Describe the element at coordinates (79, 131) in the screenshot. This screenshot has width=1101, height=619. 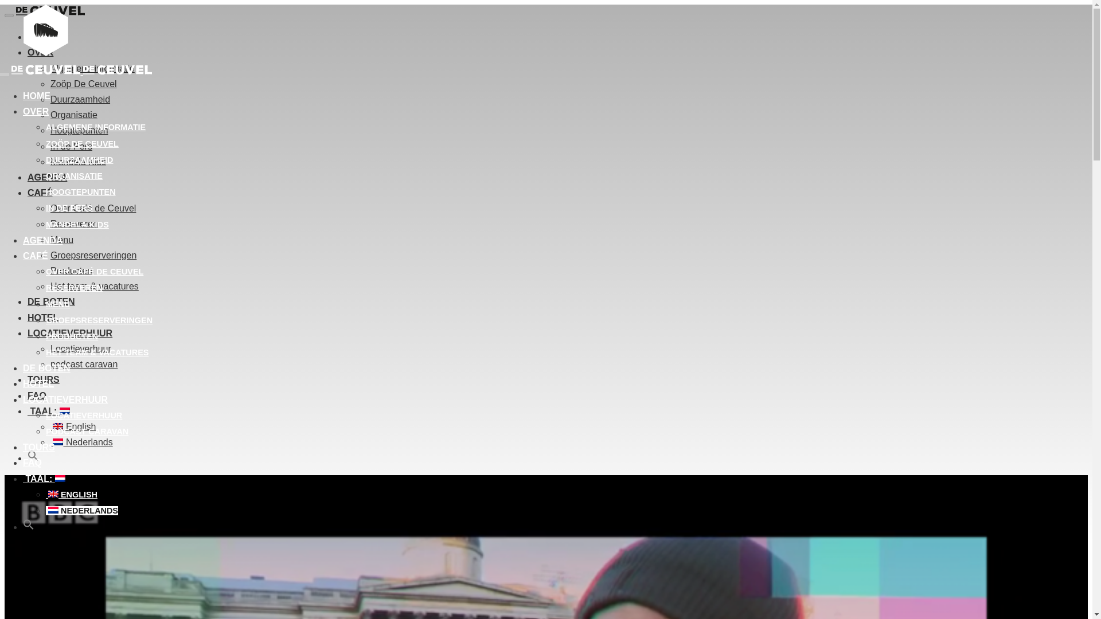
I see `Hoogtepunten` at that location.